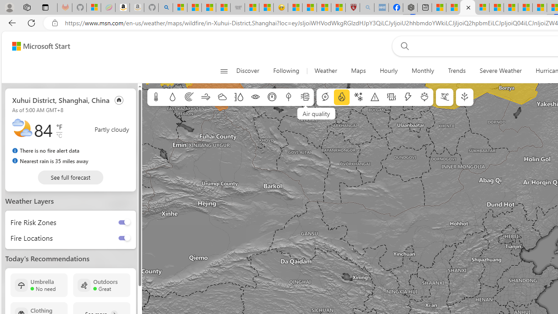  What do you see at coordinates (222, 97) in the screenshot?
I see `Clouds` at bounding box center [222, 97].